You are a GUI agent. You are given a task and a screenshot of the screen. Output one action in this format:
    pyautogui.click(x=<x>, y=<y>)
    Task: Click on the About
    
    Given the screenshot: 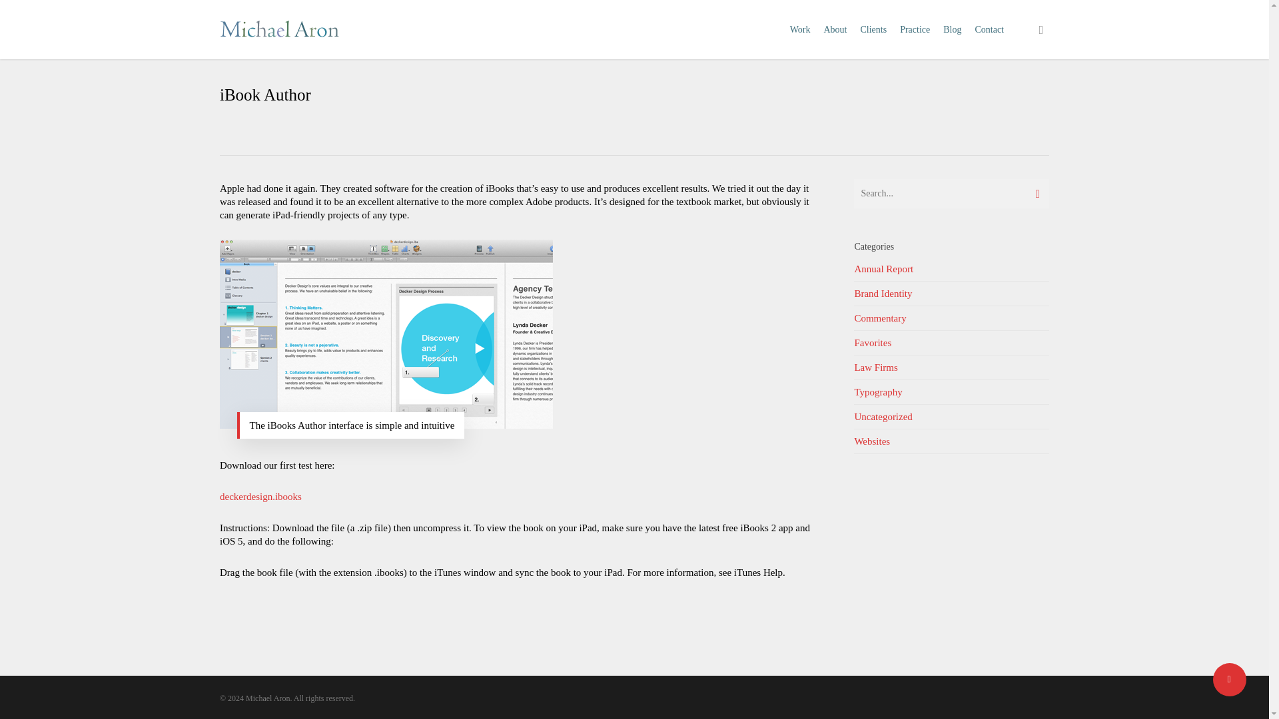 What is the action you would take?
    pyautogui.click(x=835, y=29)
    